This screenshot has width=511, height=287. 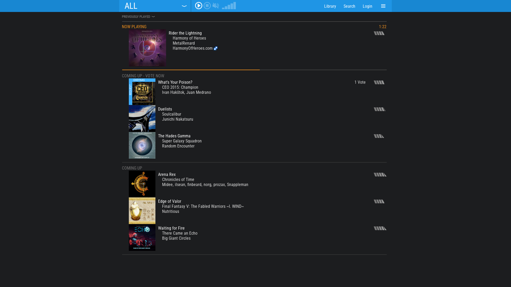 What do you see at coordinates (178, 180) in the screenshot?
I see `Chronicles of Time` at bounding box center [178, 180].